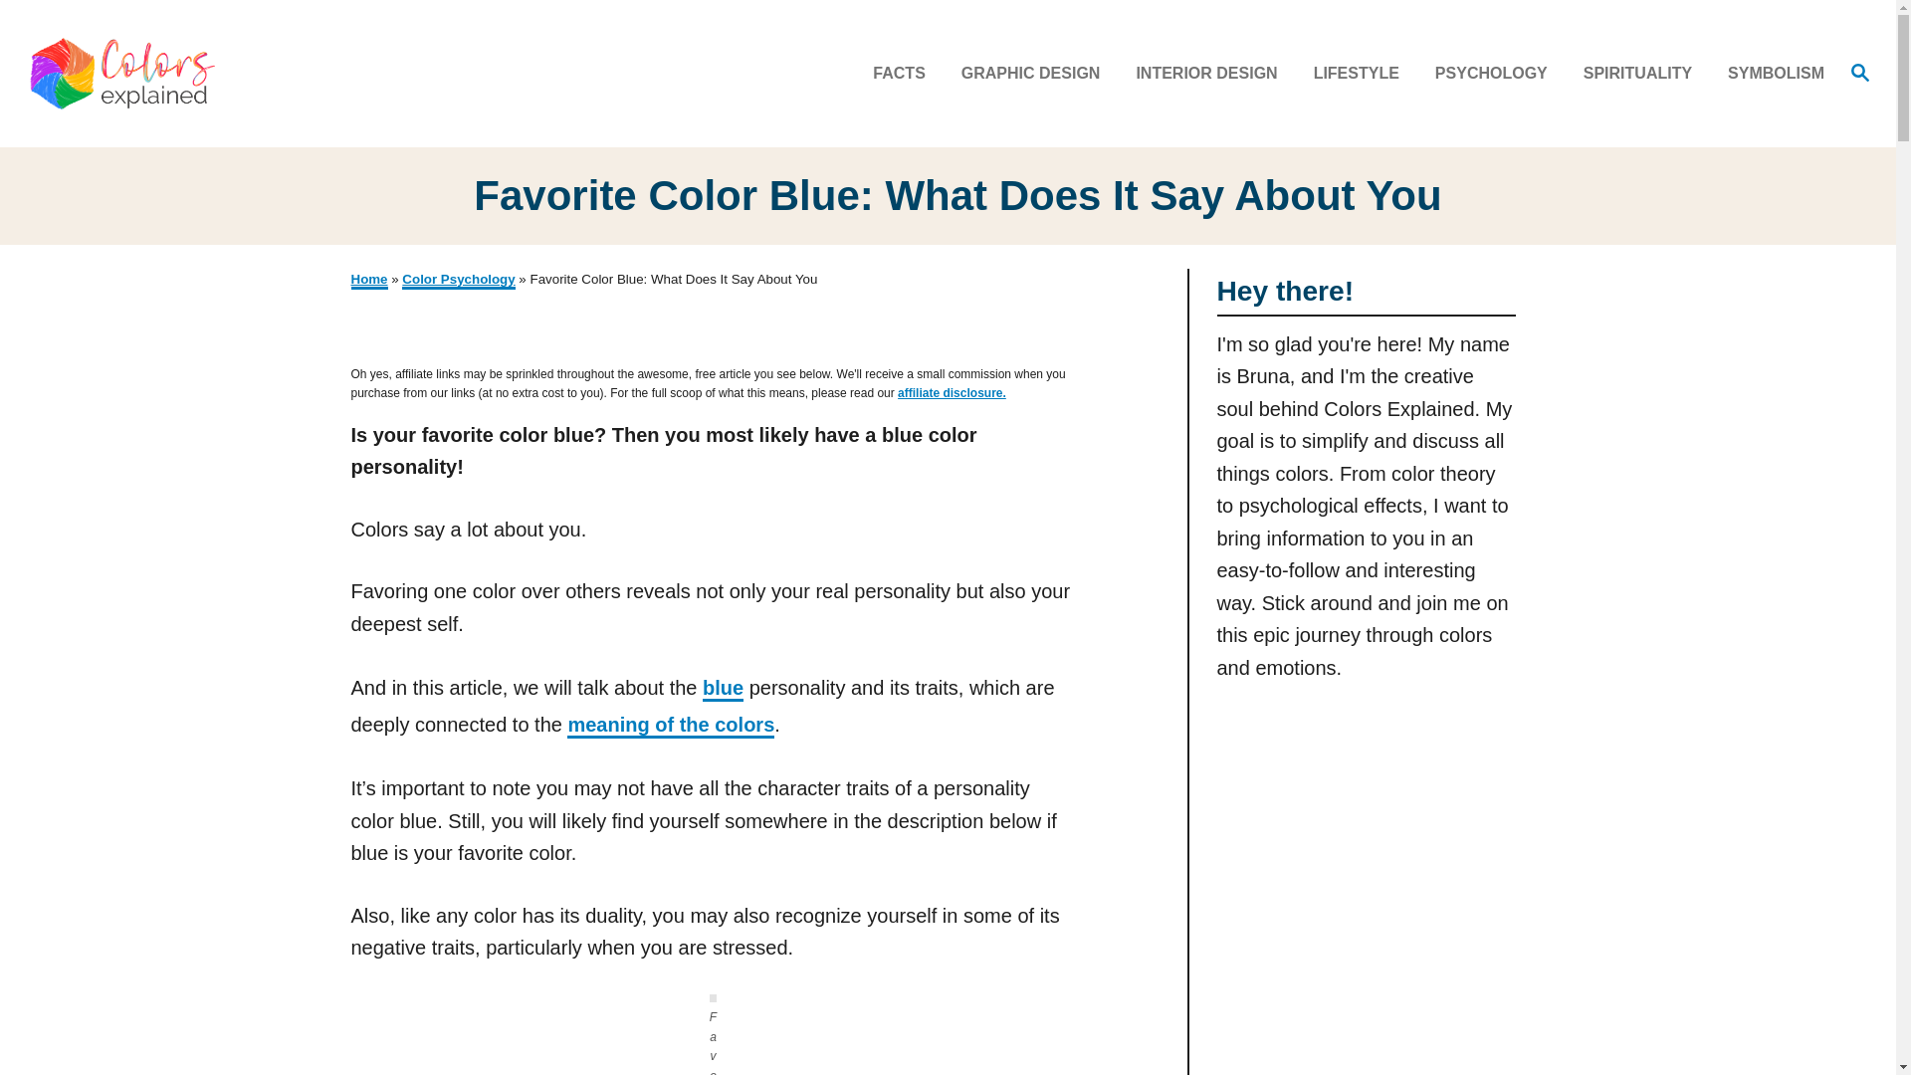 Image resolution: width=1911 pixels, height=1075 pixels. I want to click on blue, so click(723, 689).